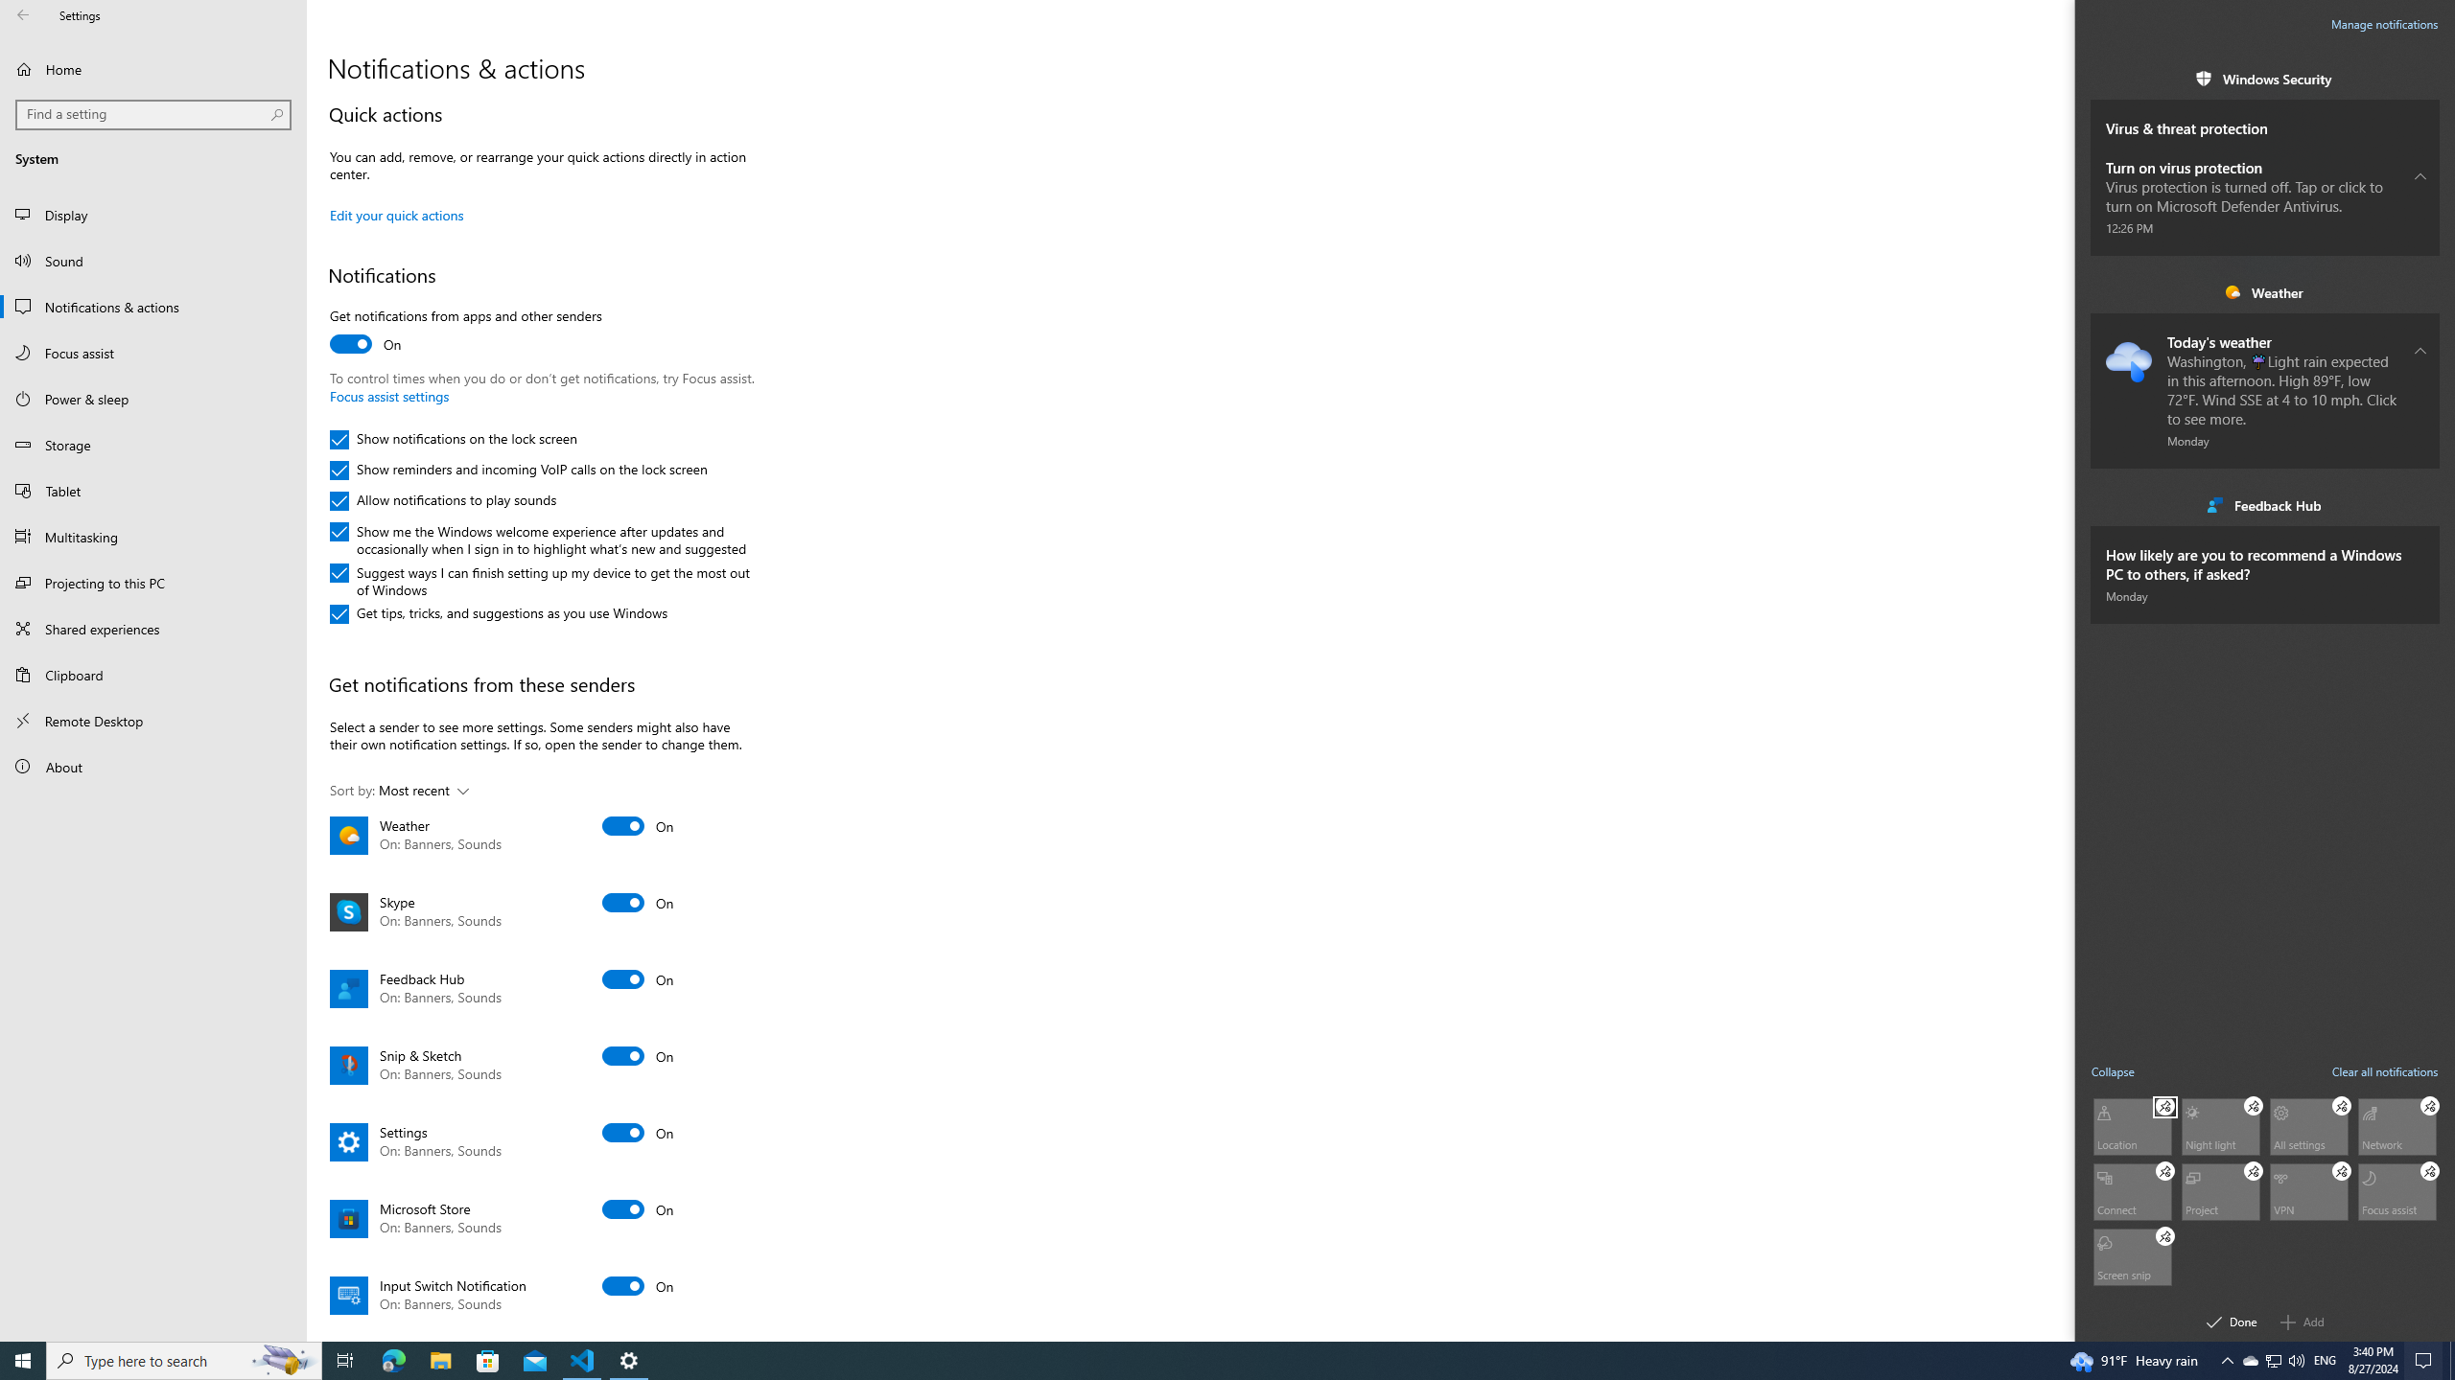 The width and height of the screenshot is (2455, 1380). I want to click on File Explorer, so click(440, 1361).